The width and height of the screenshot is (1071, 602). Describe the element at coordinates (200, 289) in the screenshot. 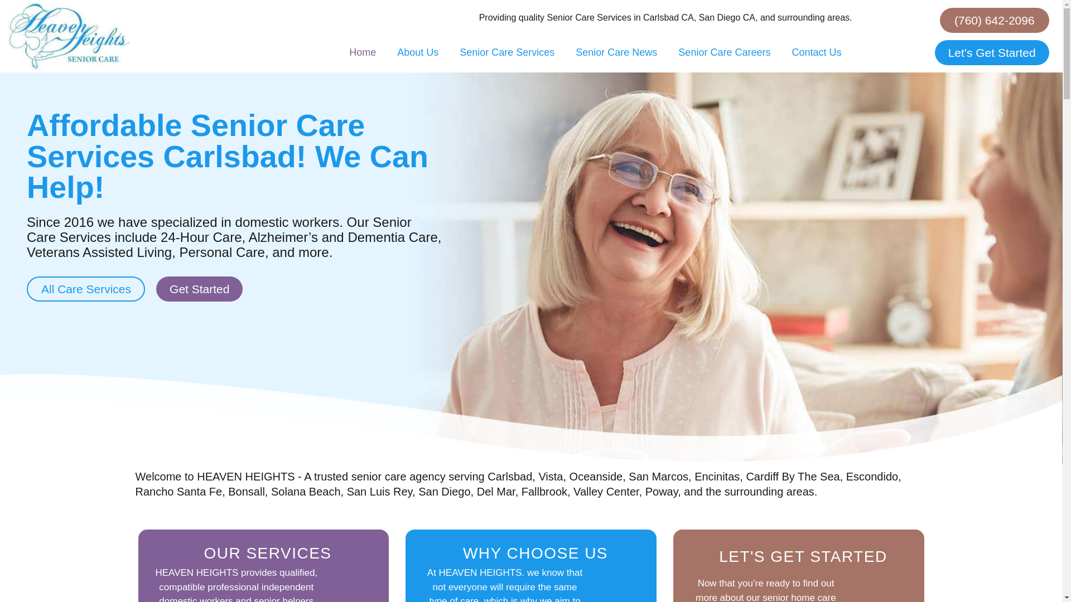

I see `Get Started` at that location.